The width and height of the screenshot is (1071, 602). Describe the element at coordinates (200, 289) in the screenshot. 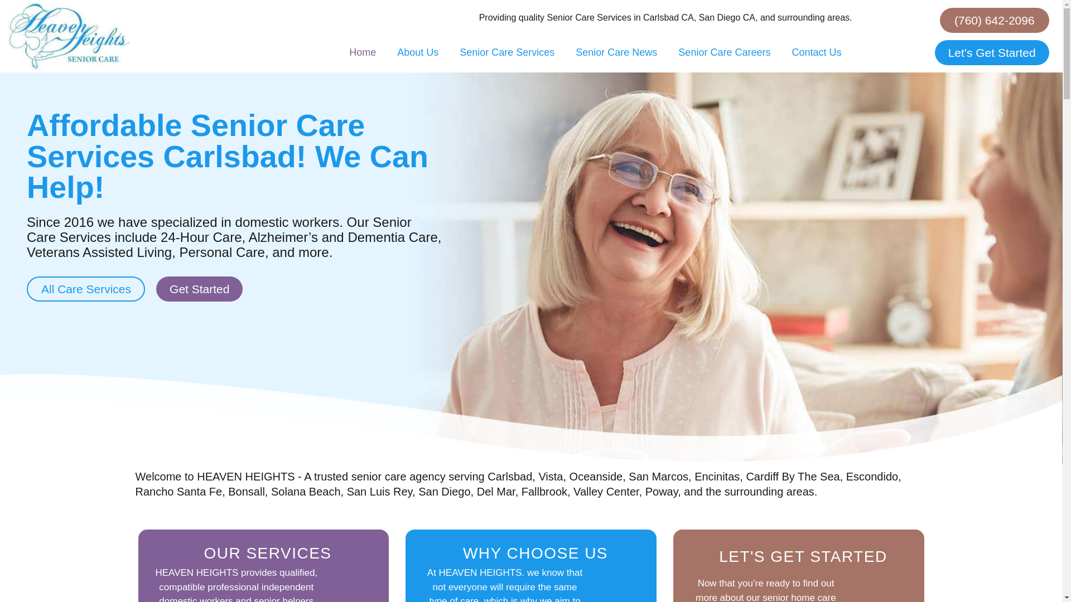

I see `Get Started` at that location.